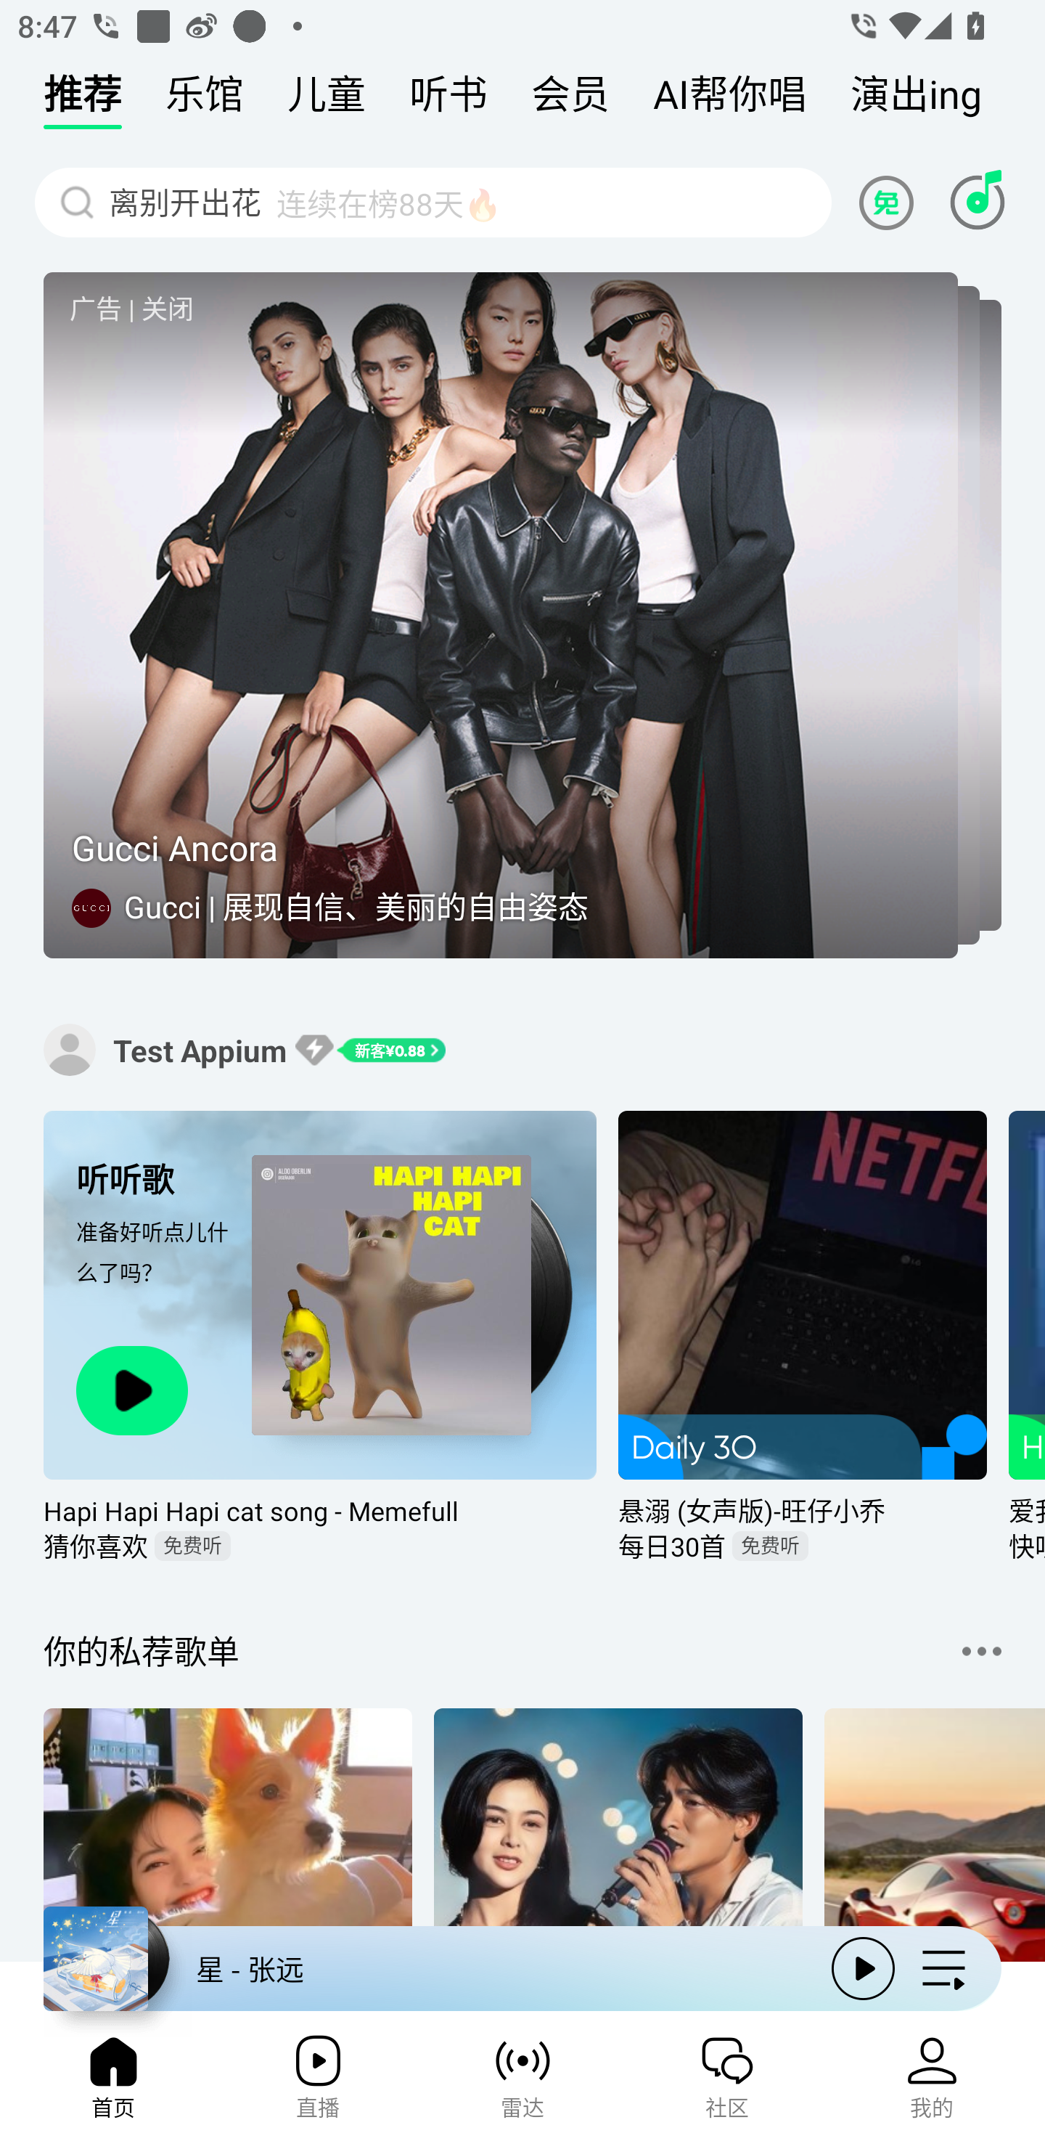 This screenshot has width=1045, height=2149. I want to click on 雷达, so click(522, 2085).